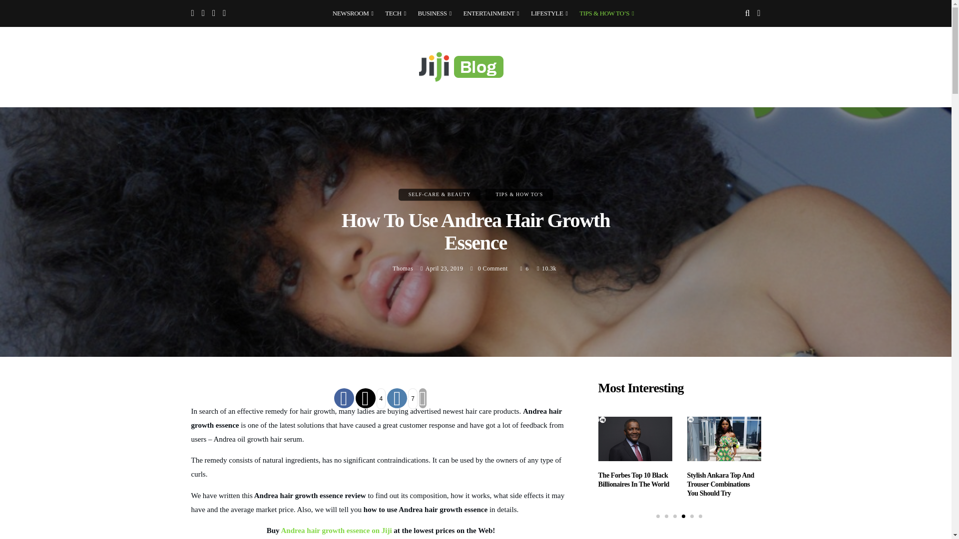  What do you see at coordinates (402, 398) in the screenshot?
I see `Share LinkedIn` at bounding box center [402, 398].